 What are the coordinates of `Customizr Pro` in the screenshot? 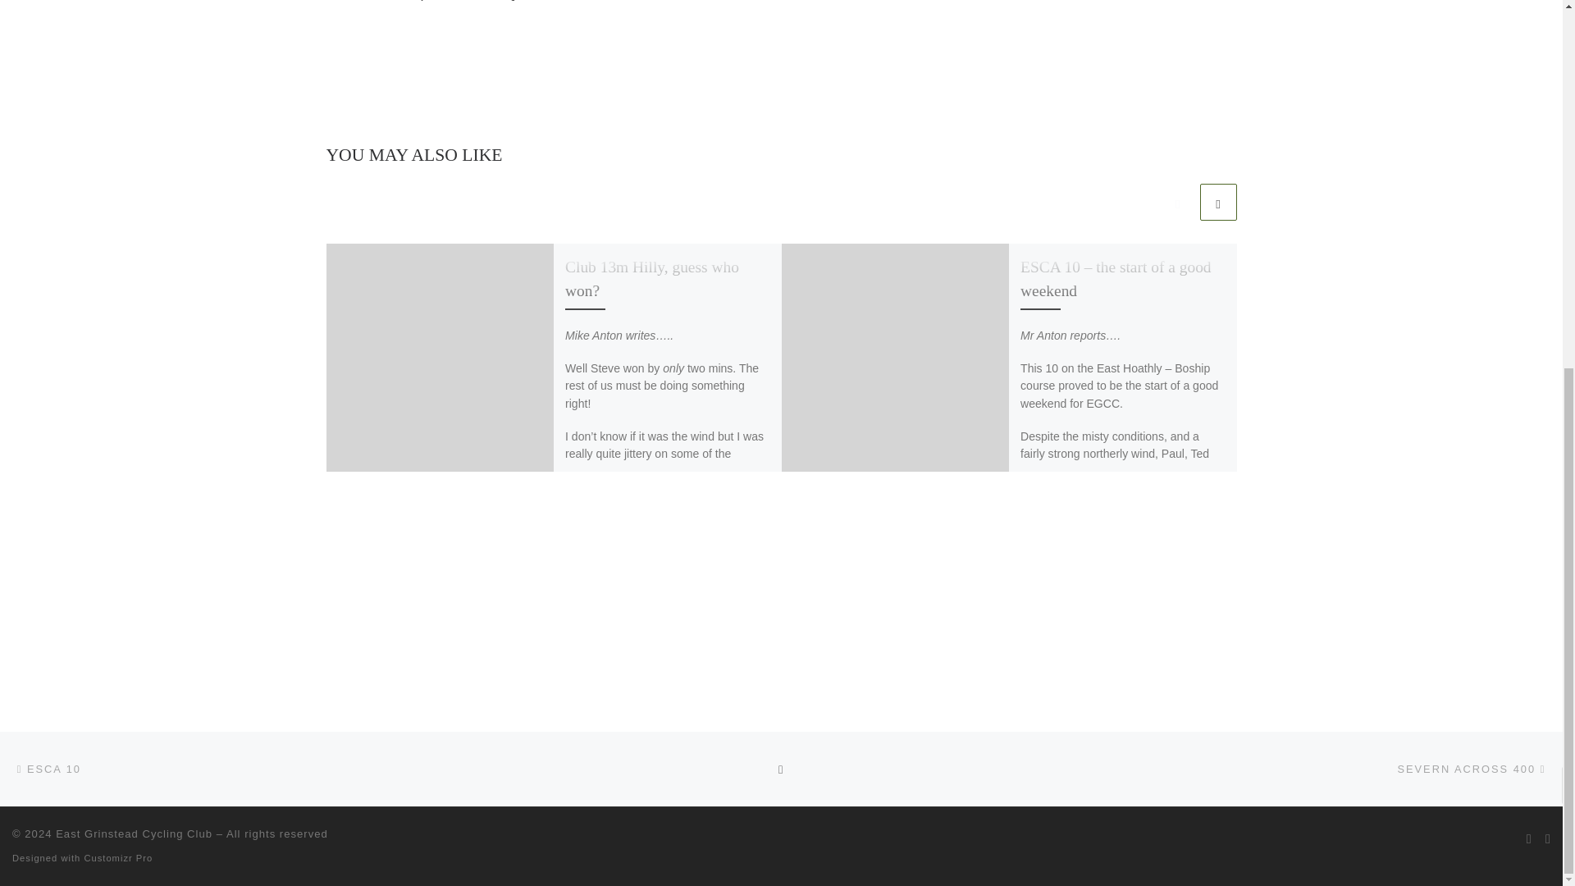 It's located at (118, 858).